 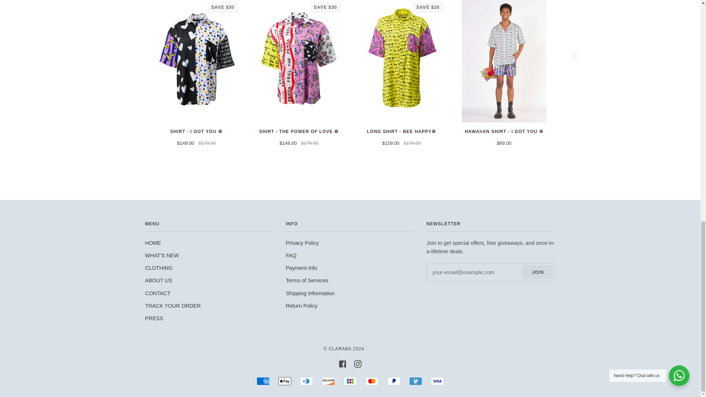 I want to click on MASTERCARD, so click(x=372, y=381).